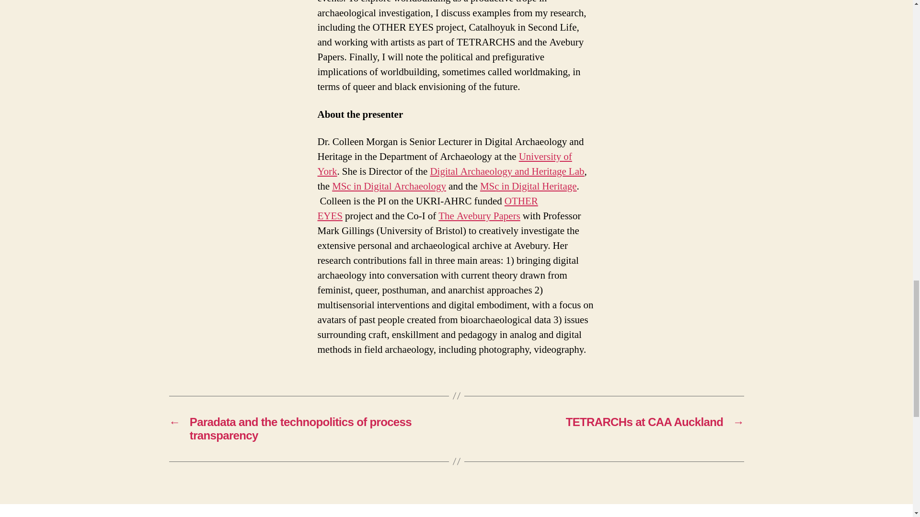  Describe the element at coordinates (444, 164) in the screenshot. I see `University of York` at that location.